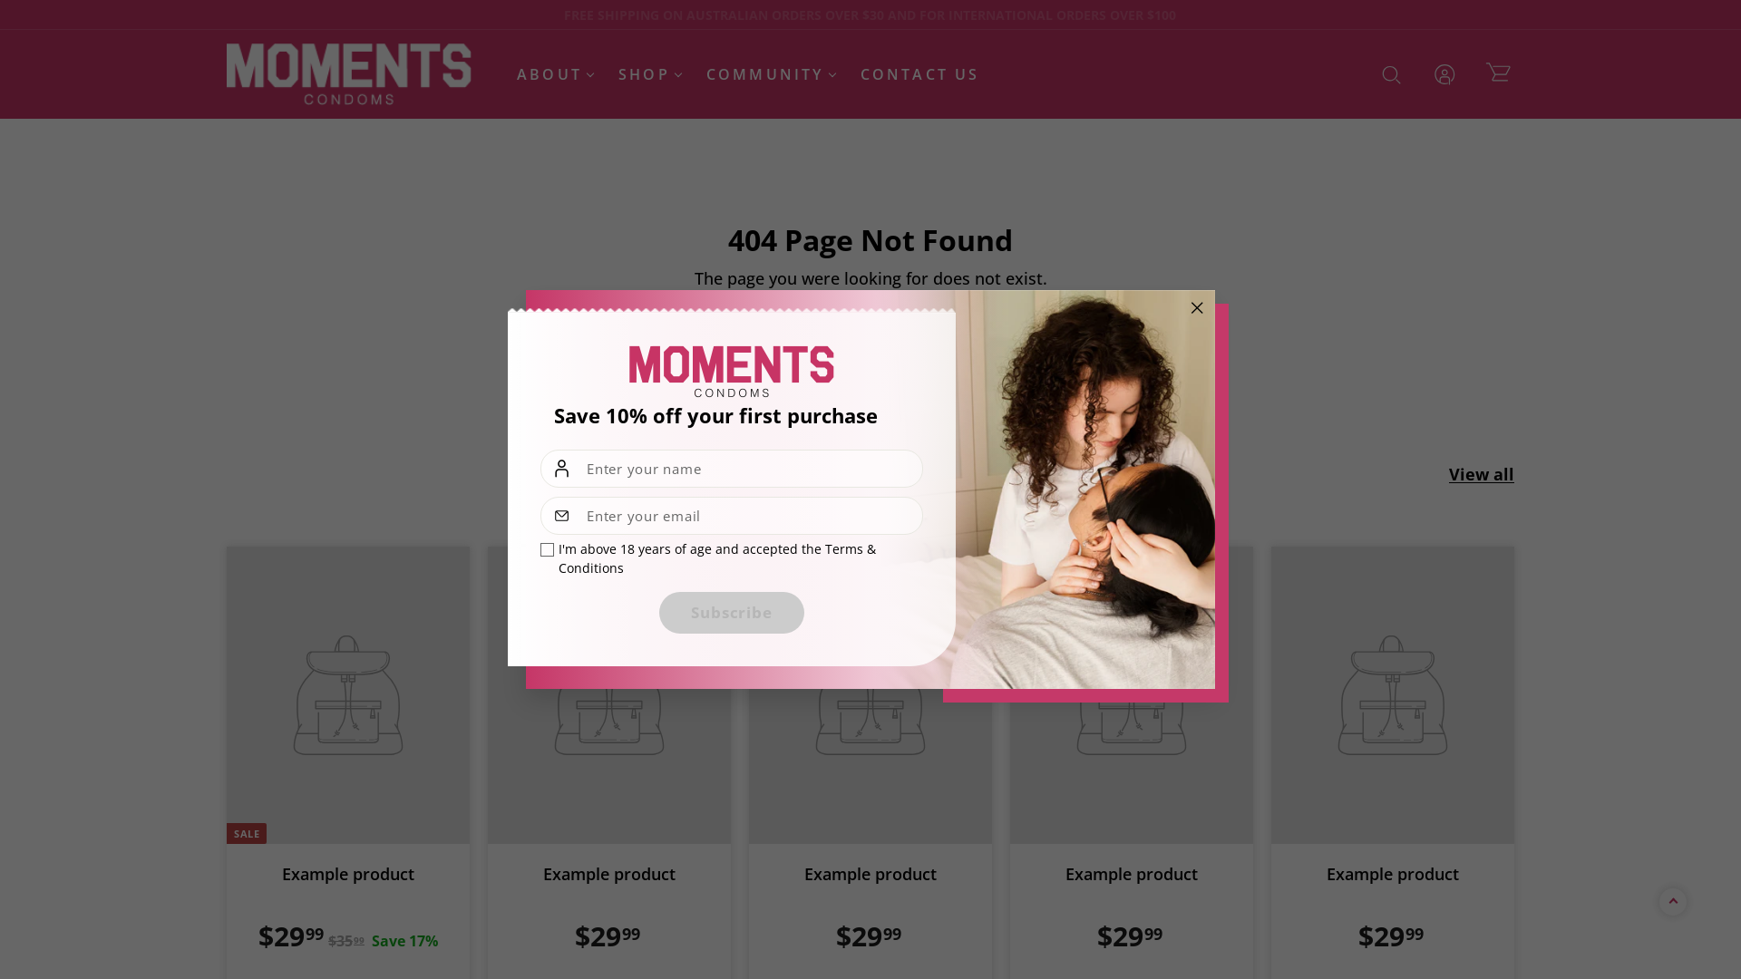 Image resolution: width=1741 pixels, height=979 pixels. Describe the element at coordinates (765, 74) in the screenshot. I see `COMMUNITY` at that location.